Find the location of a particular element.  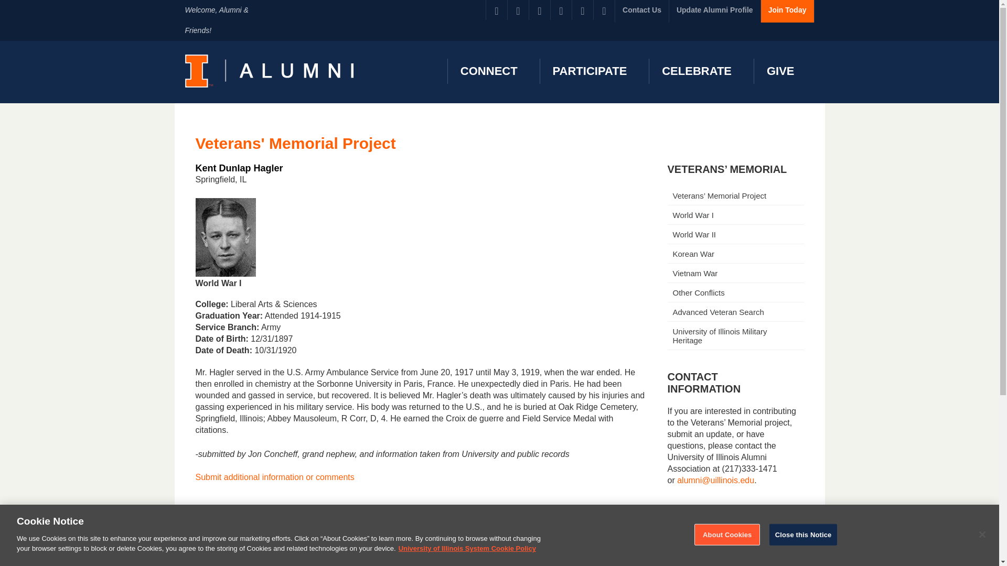

Search is located at coordinates (16, 5).